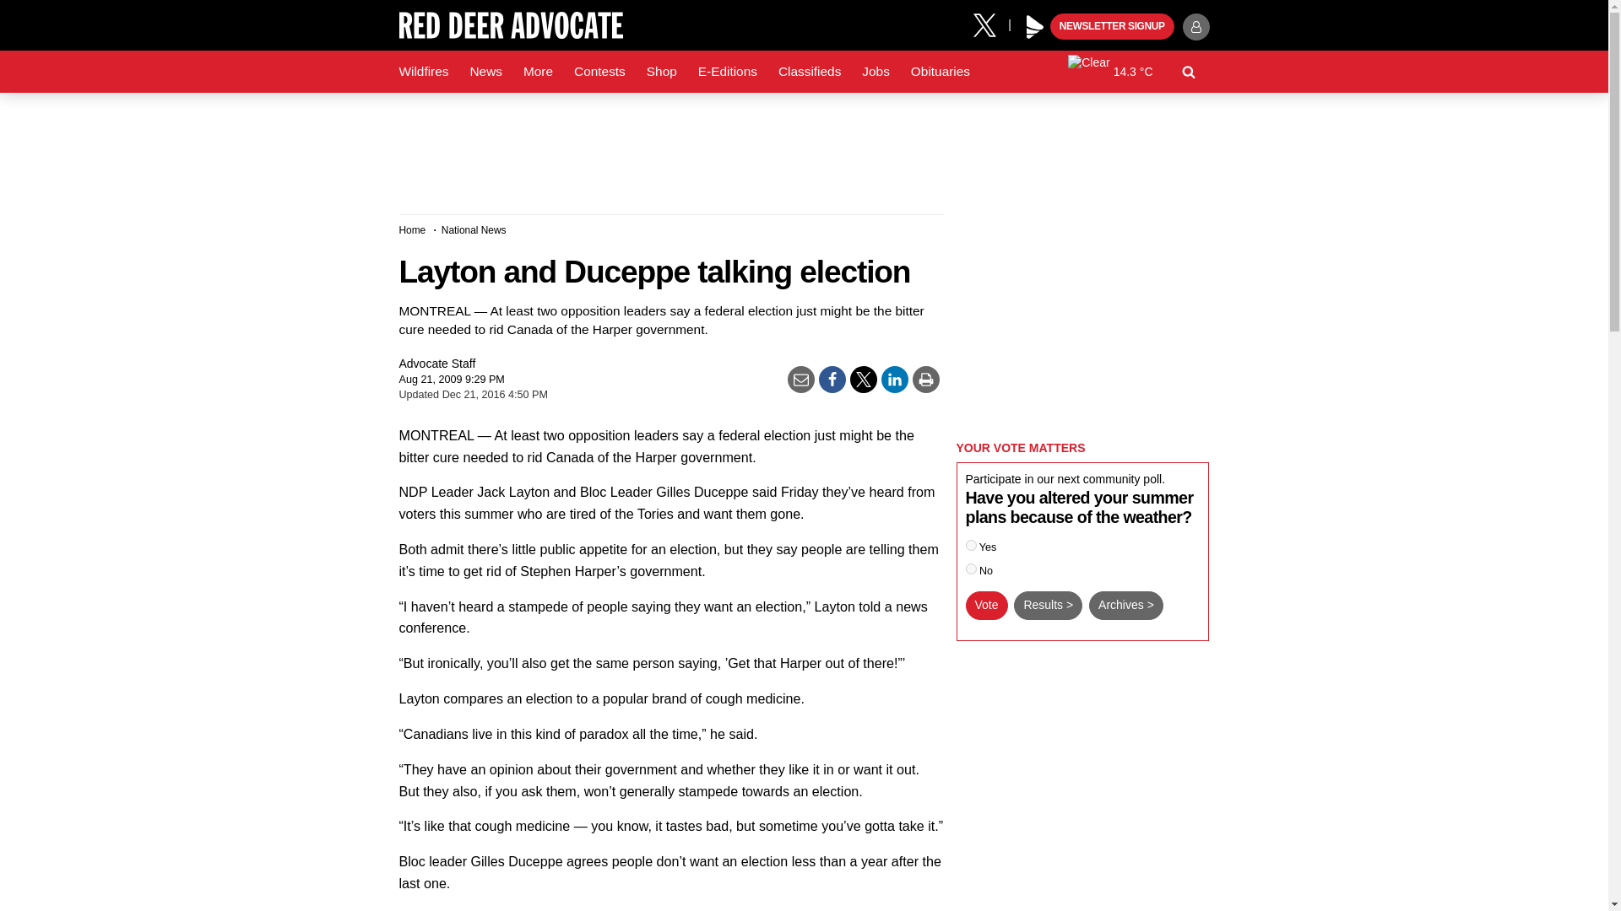 This screenshot has height=911, width=1621. Describe the element at coordinates (990, 24) in the screenshot. I see `X` at that location.